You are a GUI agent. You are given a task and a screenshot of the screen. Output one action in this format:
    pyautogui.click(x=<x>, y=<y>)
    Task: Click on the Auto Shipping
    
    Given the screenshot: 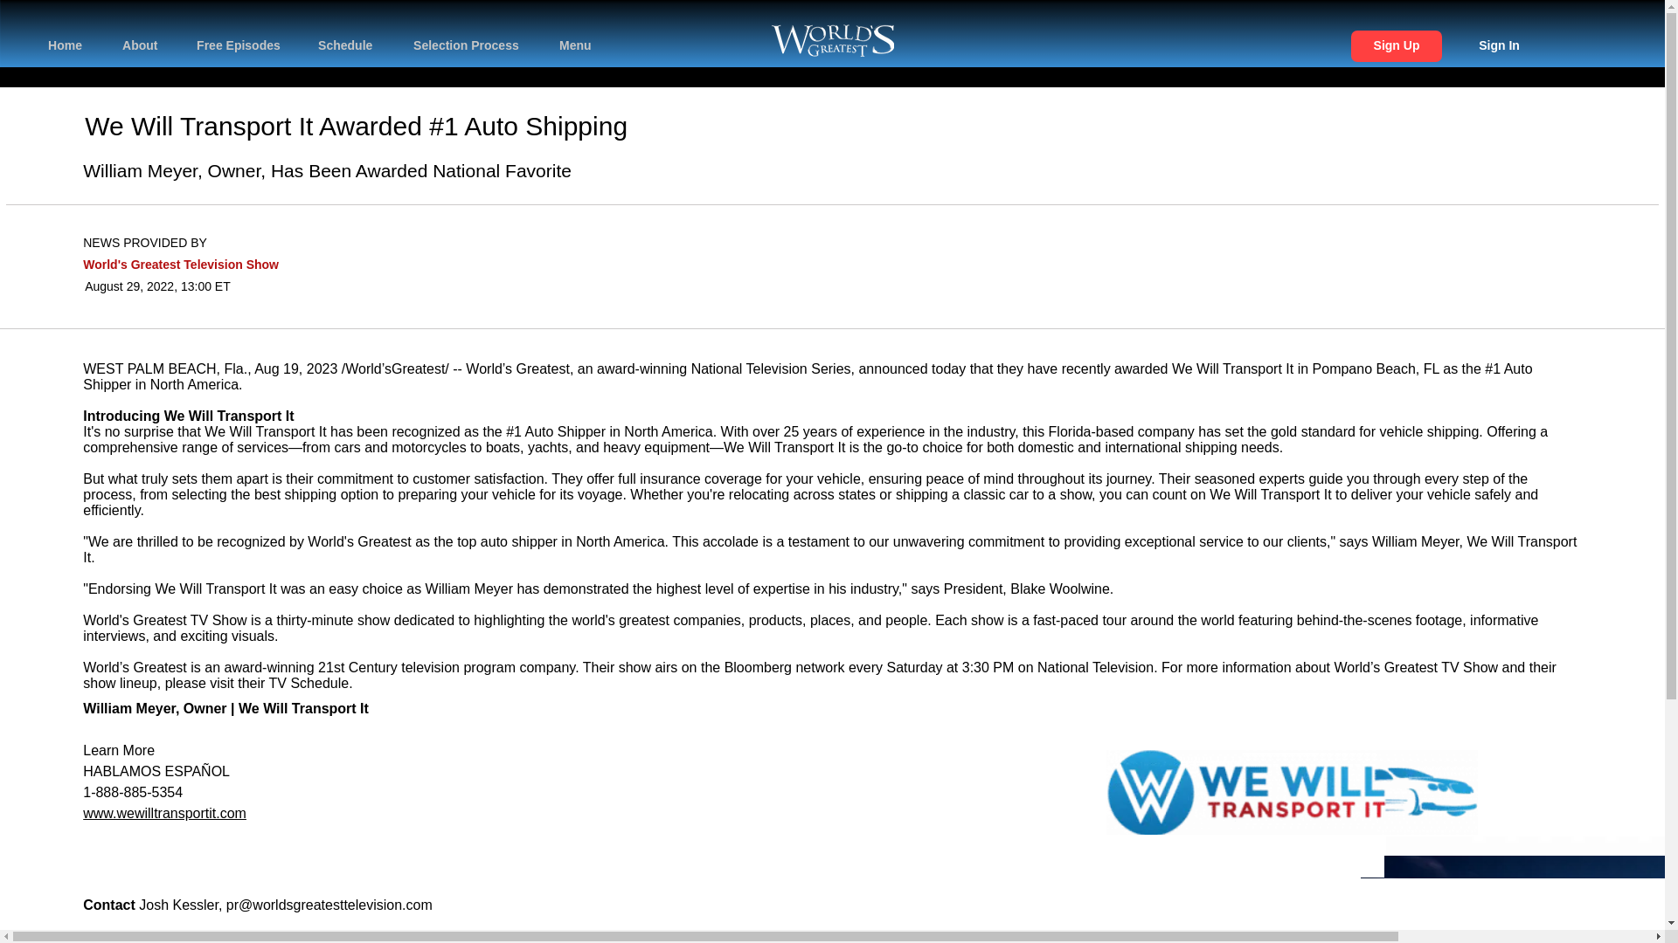 What is the action you would take?
    pyautogui.click(x=545, y=126)
    